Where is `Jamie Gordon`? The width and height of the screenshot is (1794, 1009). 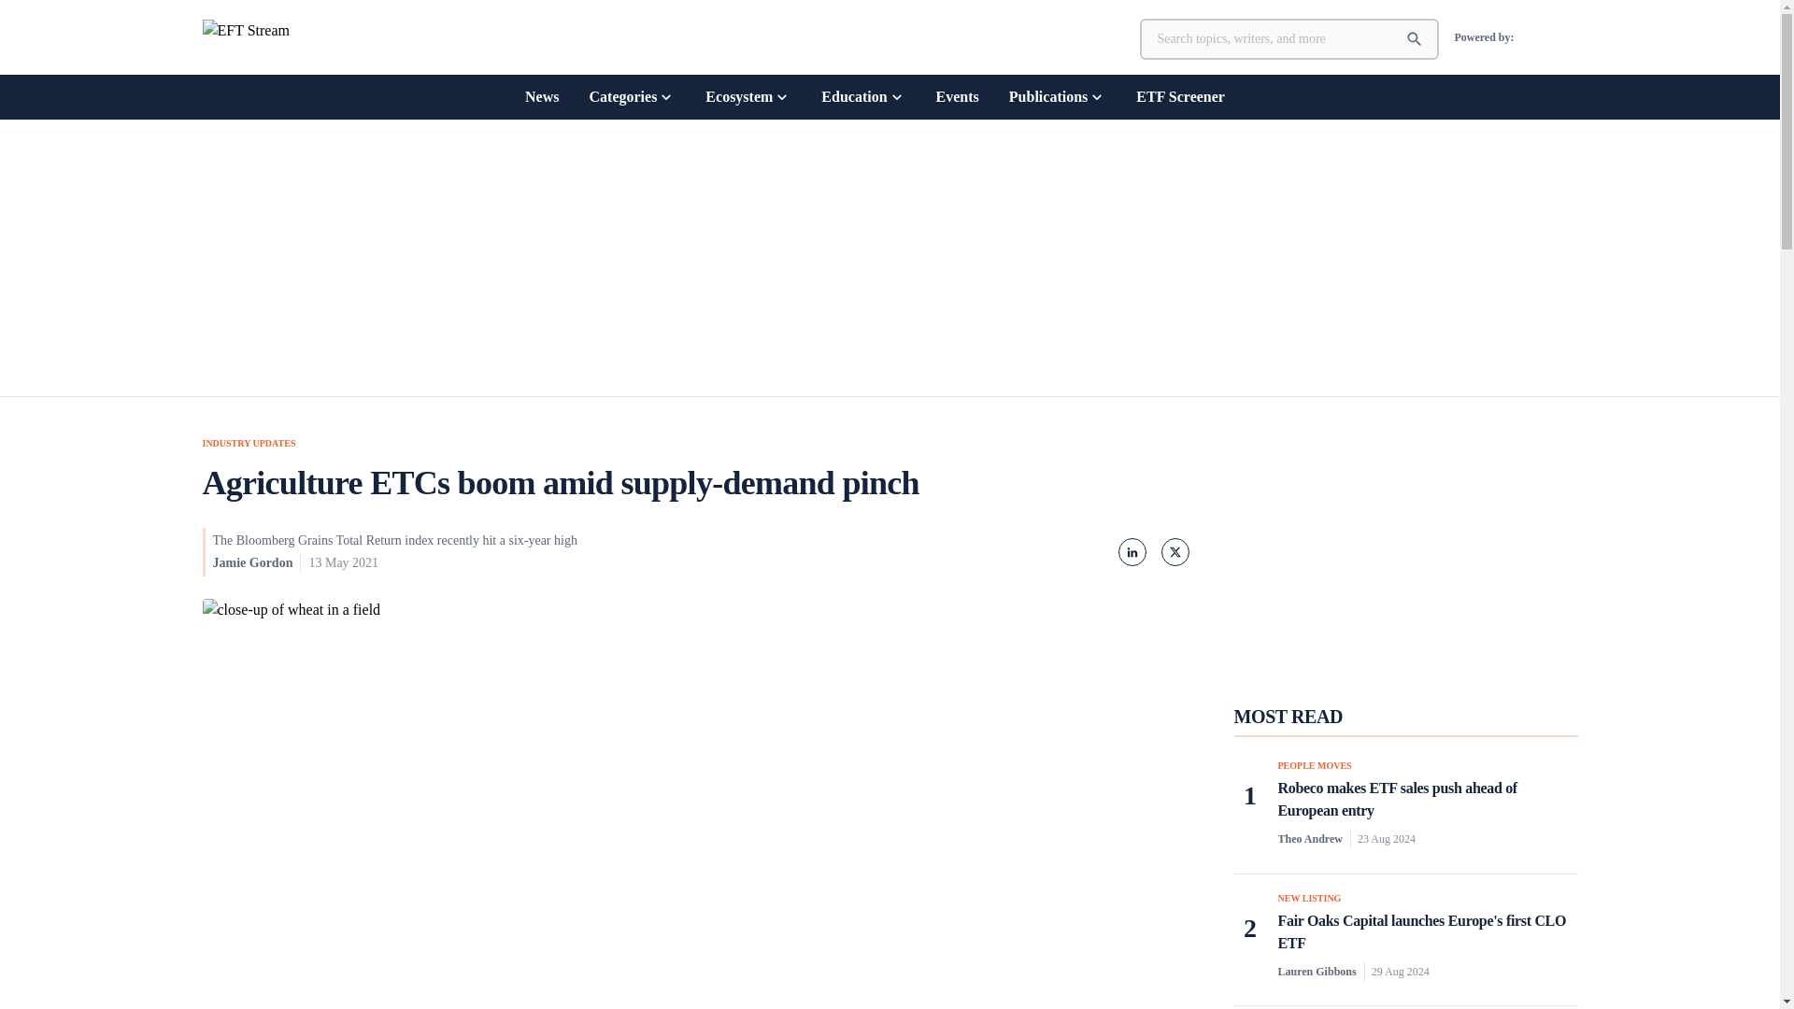
Jamie Gordon is located at coordinates (253, 562).